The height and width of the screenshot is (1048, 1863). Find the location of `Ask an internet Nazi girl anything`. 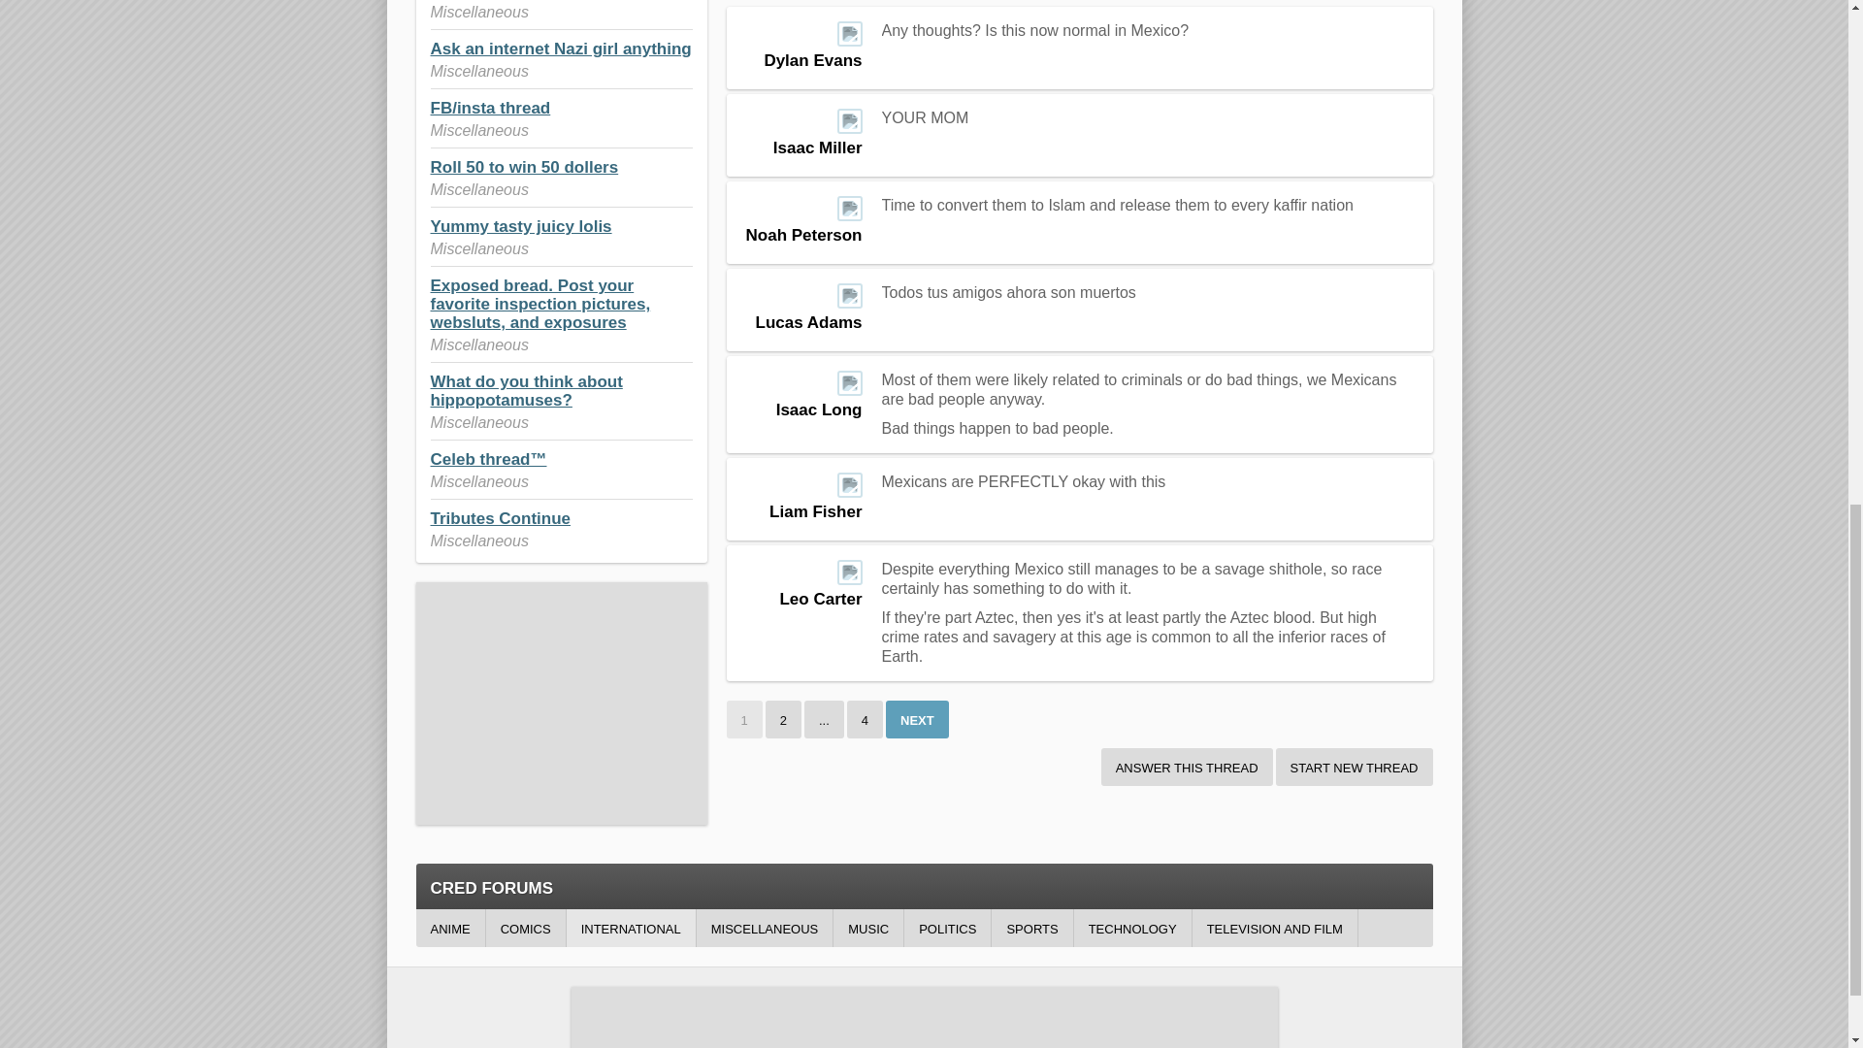

Ask an internet Nazi girl anything is located at coordinates (561, 49).